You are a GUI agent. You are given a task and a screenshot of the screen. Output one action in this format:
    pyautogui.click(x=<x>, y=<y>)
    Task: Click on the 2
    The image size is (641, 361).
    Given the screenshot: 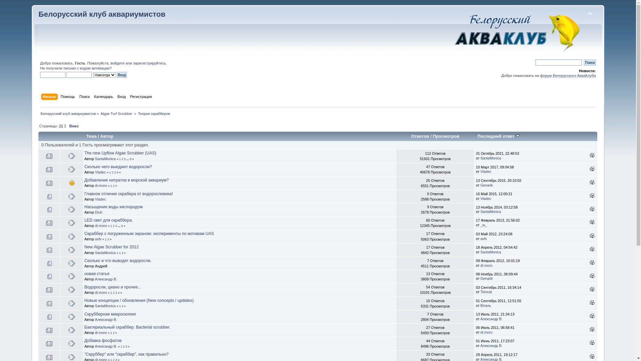 What is the action you would take?
    pyautogui.click(x=108, y=239)
    